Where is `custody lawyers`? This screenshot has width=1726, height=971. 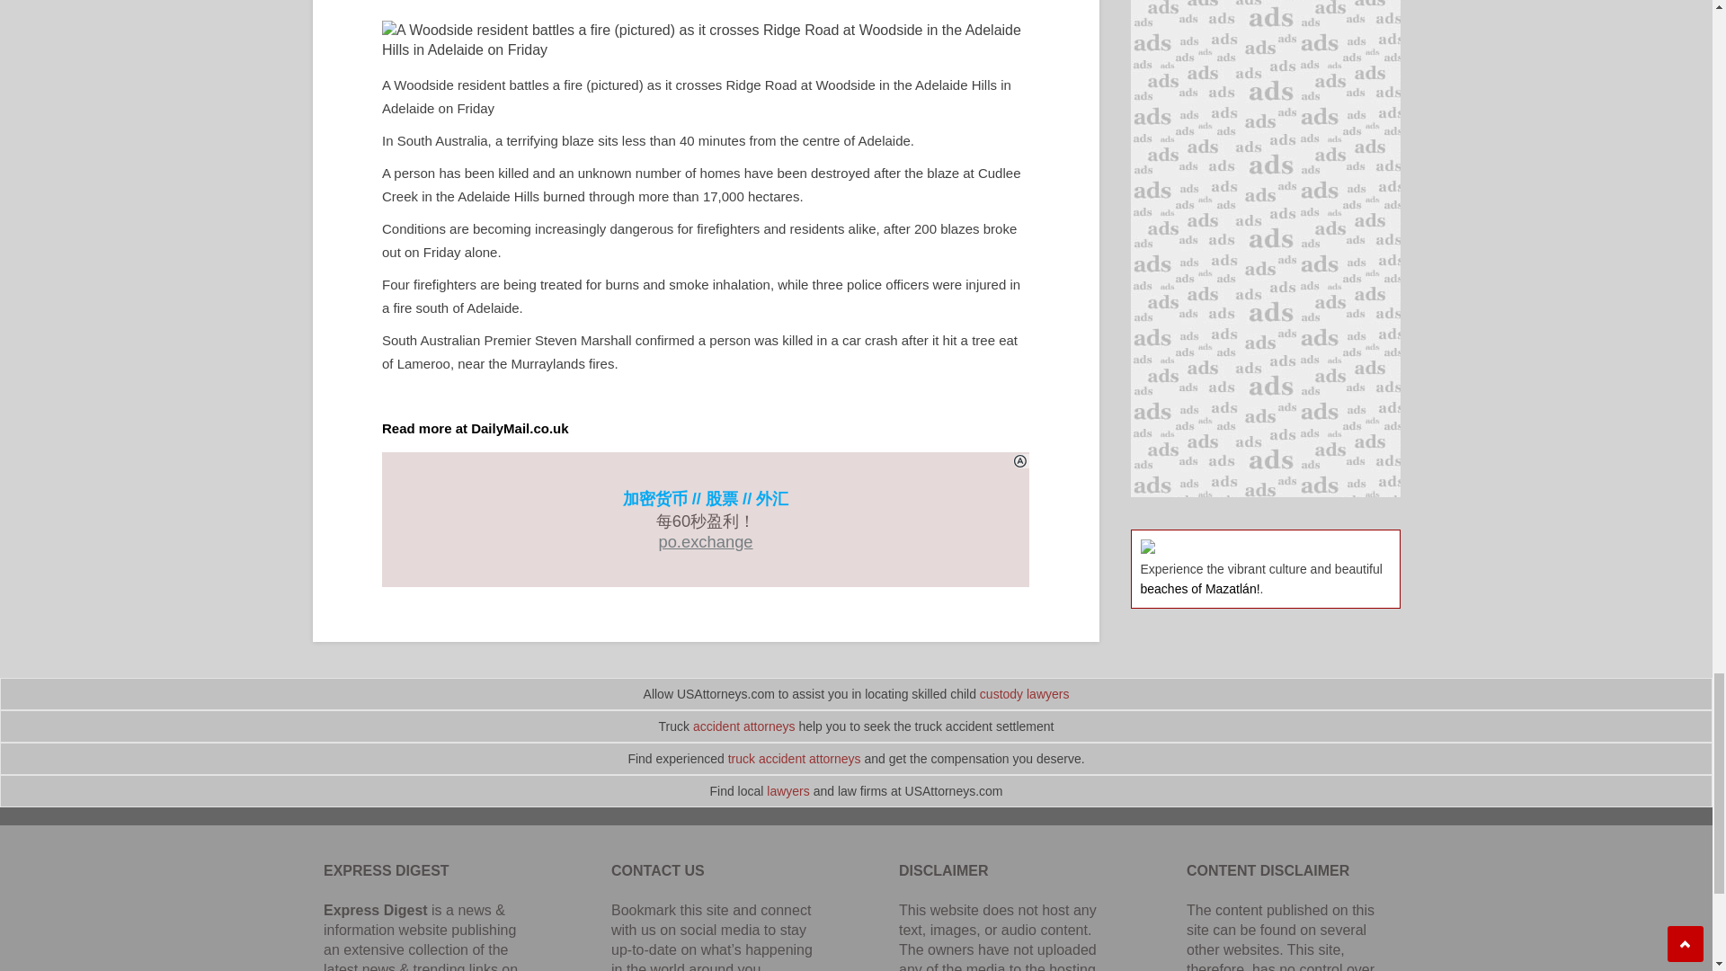
custody lawyers is located at coordinates (1025, 693).